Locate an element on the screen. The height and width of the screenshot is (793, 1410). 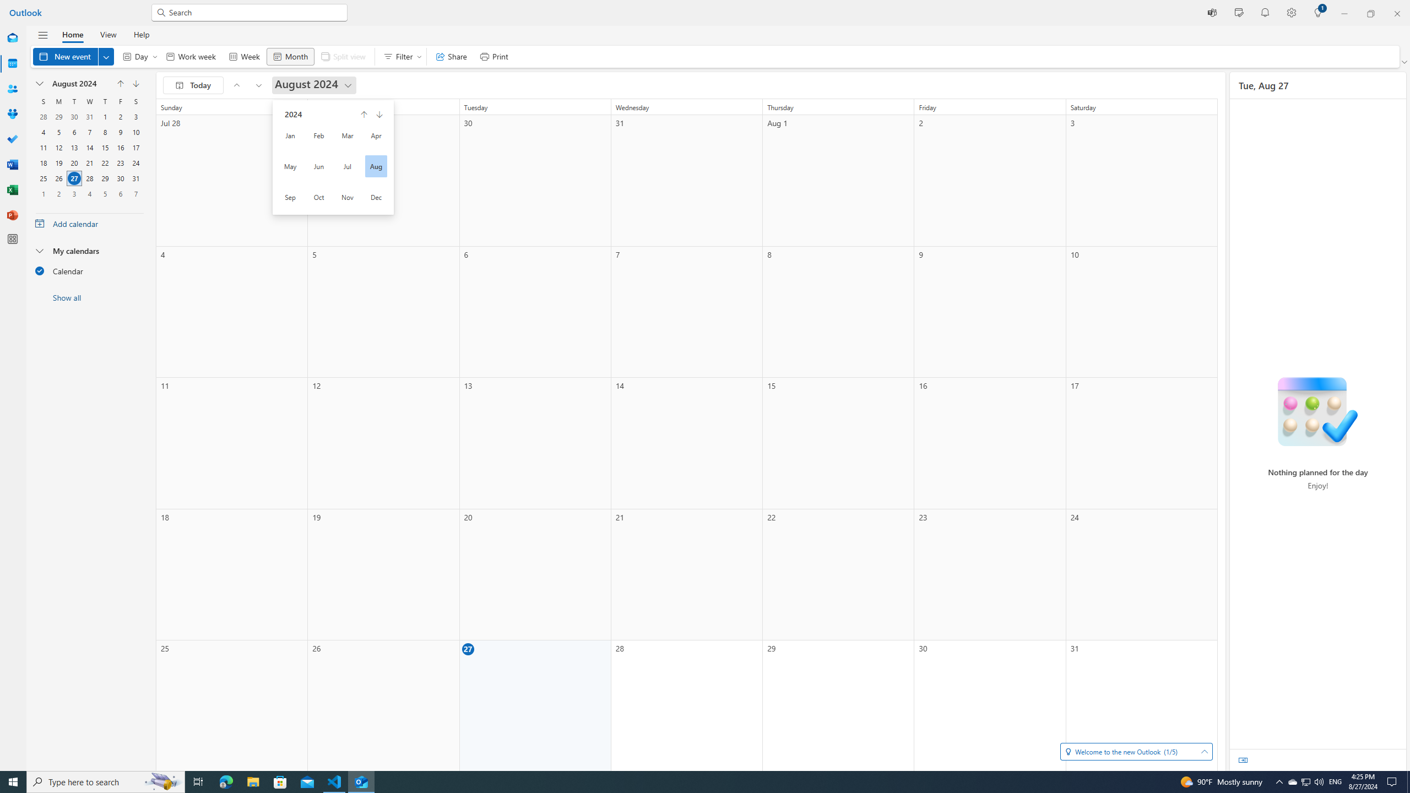
Filter is located at coordinates (400, 56).